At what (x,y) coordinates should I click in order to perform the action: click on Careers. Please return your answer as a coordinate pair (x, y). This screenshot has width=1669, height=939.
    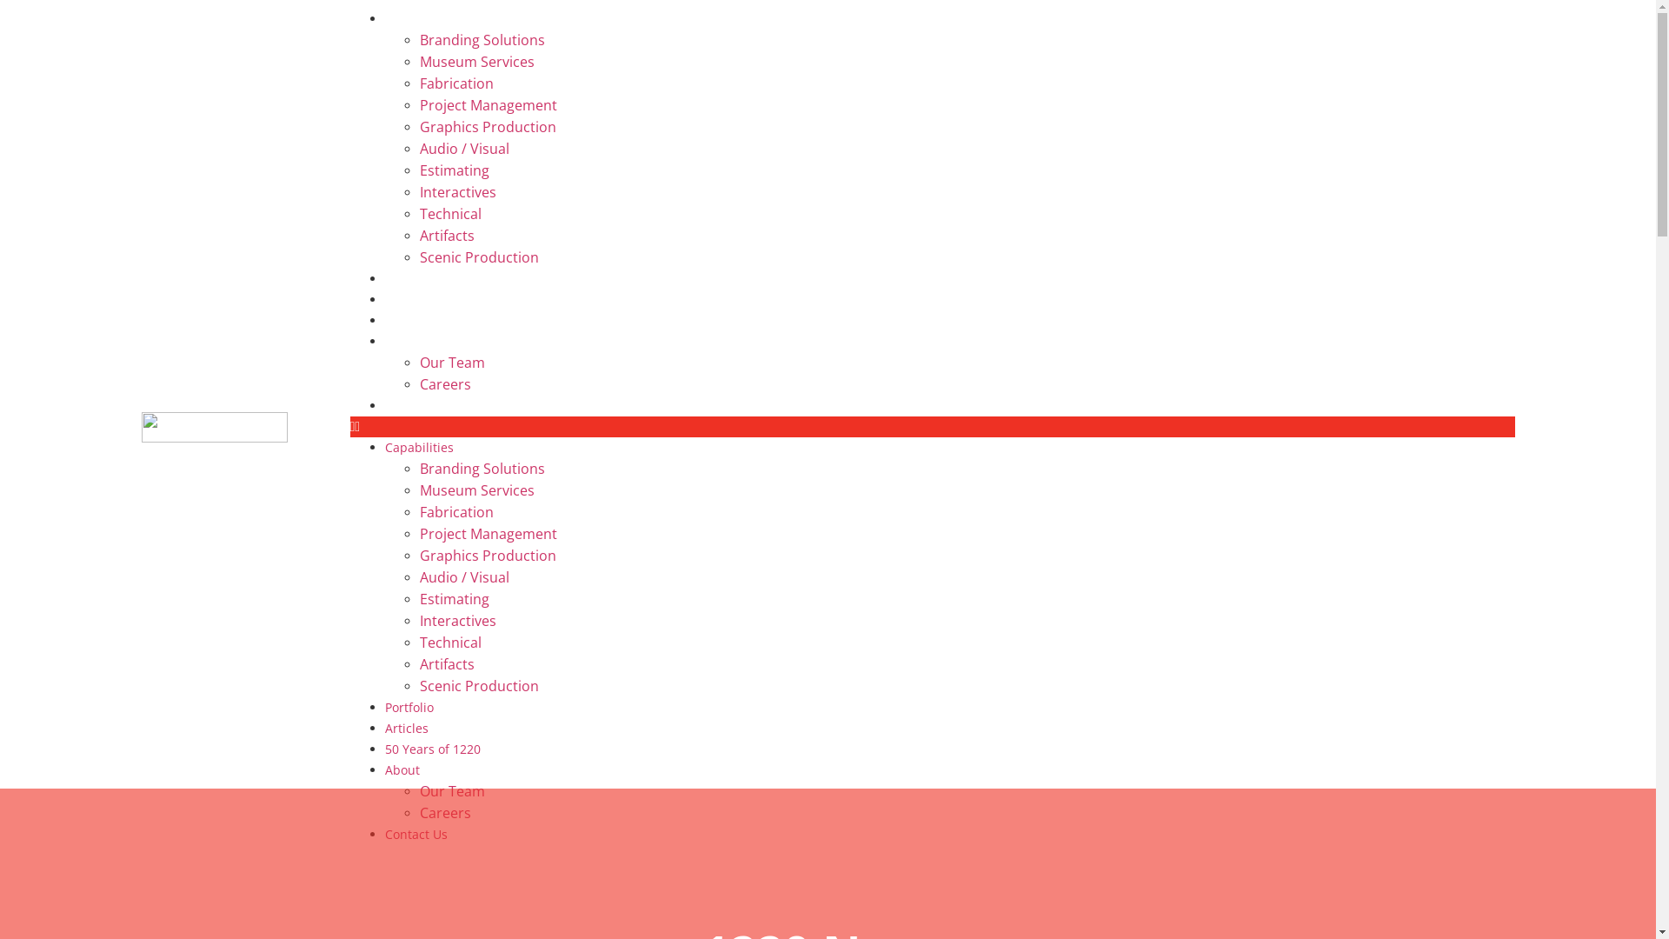
    Looking at the image, I should click on (445, 384).